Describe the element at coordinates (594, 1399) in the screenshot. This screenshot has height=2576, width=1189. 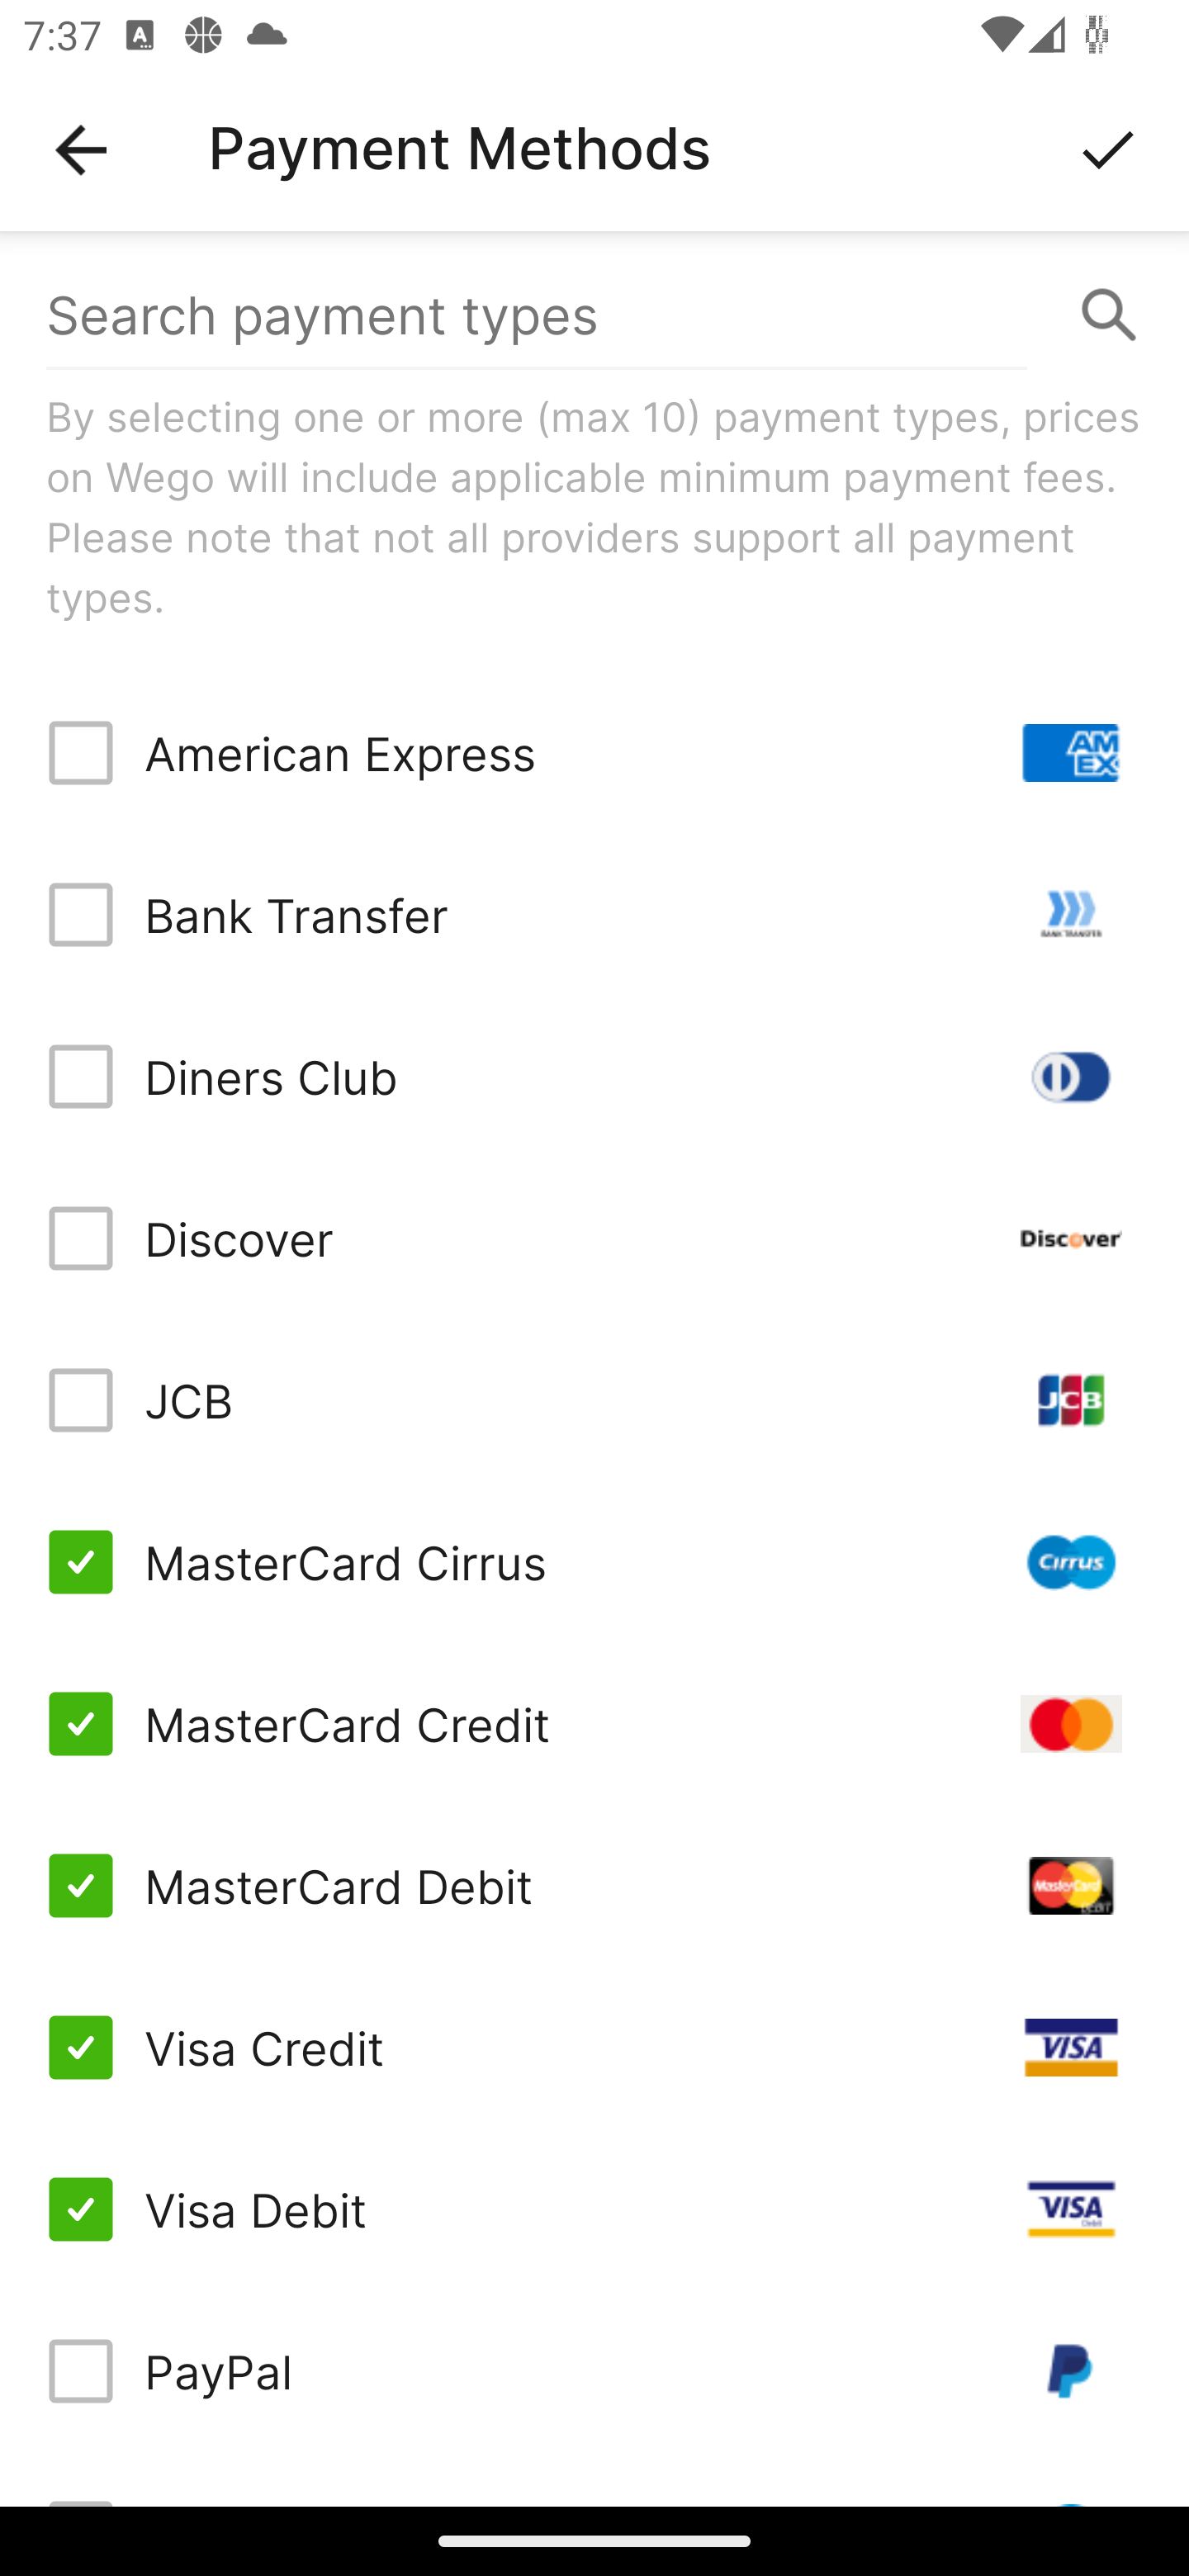
I see `JCB` at that location.